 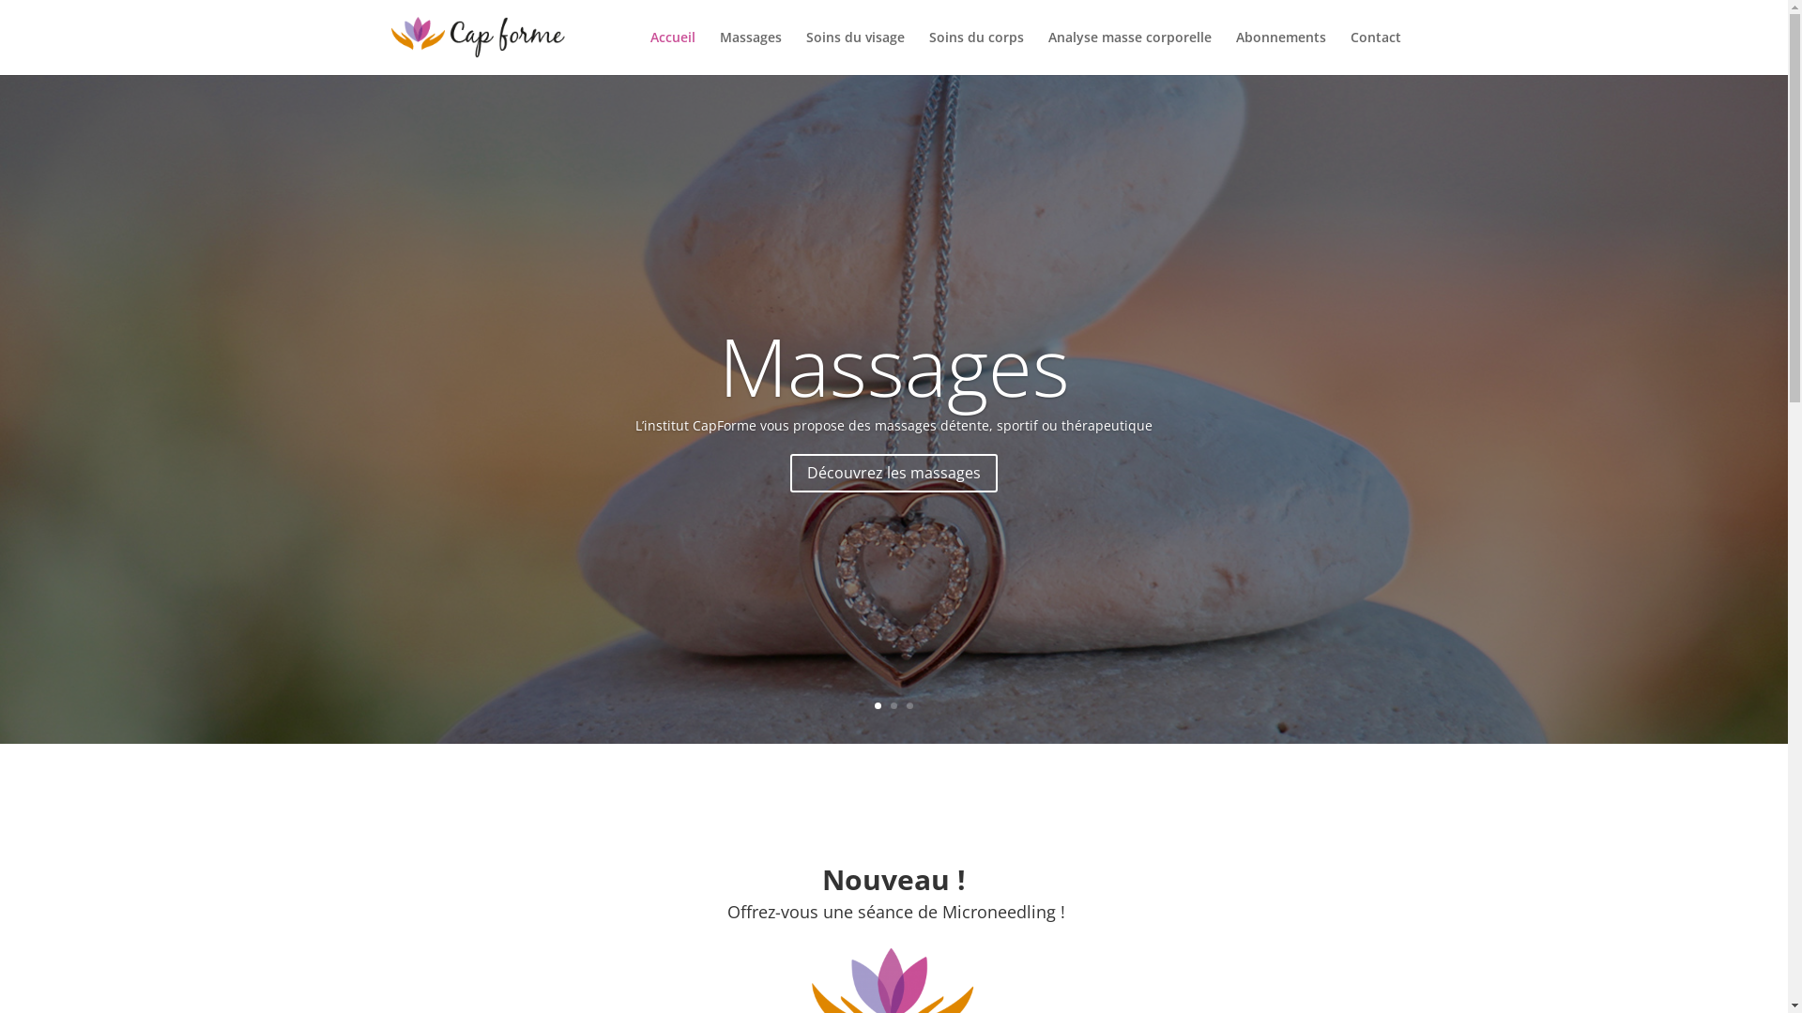 What do you see at coordinates (893, 705) in the screenshot?
I see `2` at bounding box center [893, 705].